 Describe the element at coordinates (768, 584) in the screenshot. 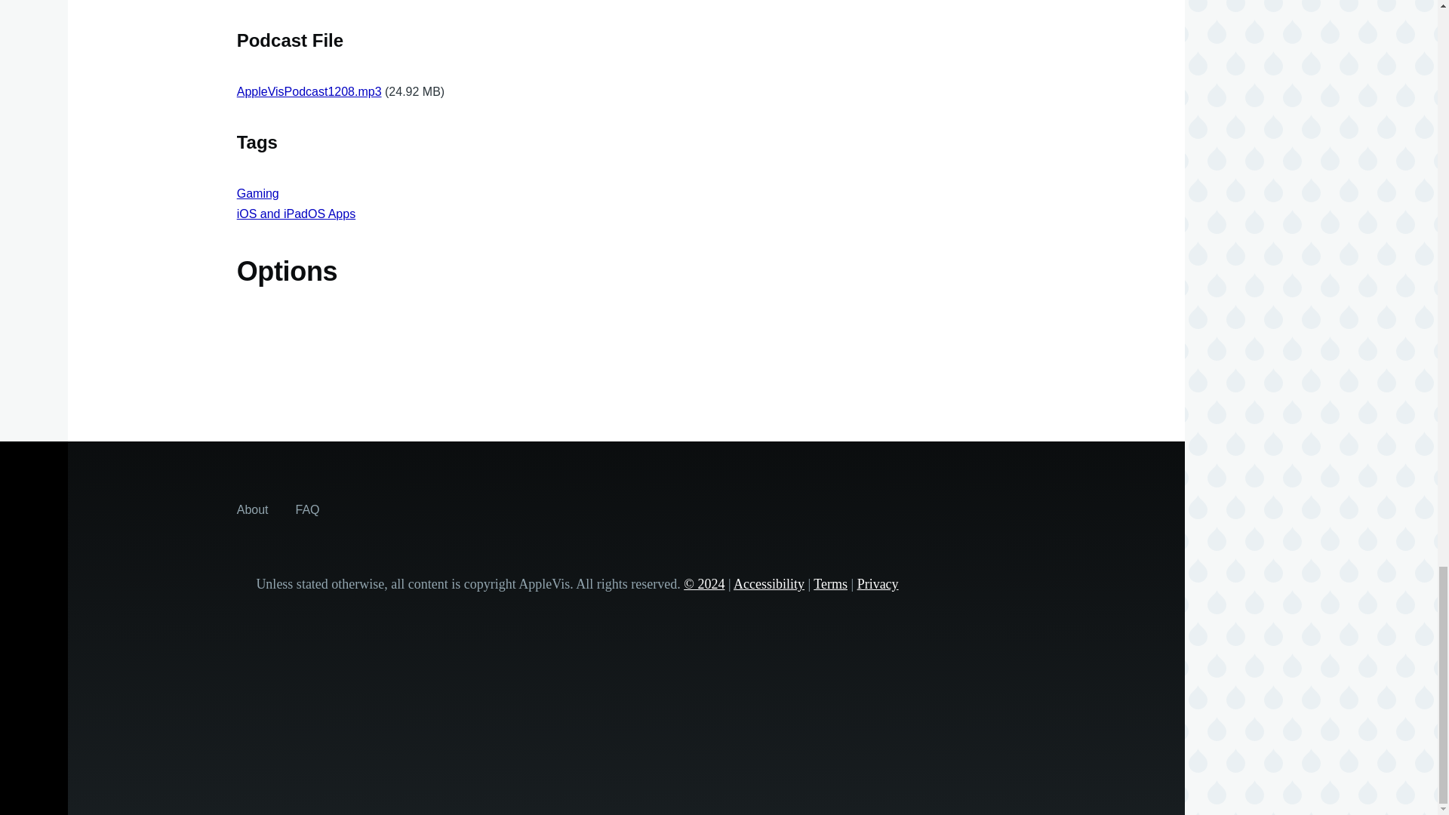

I see `Accessibility` at that location.